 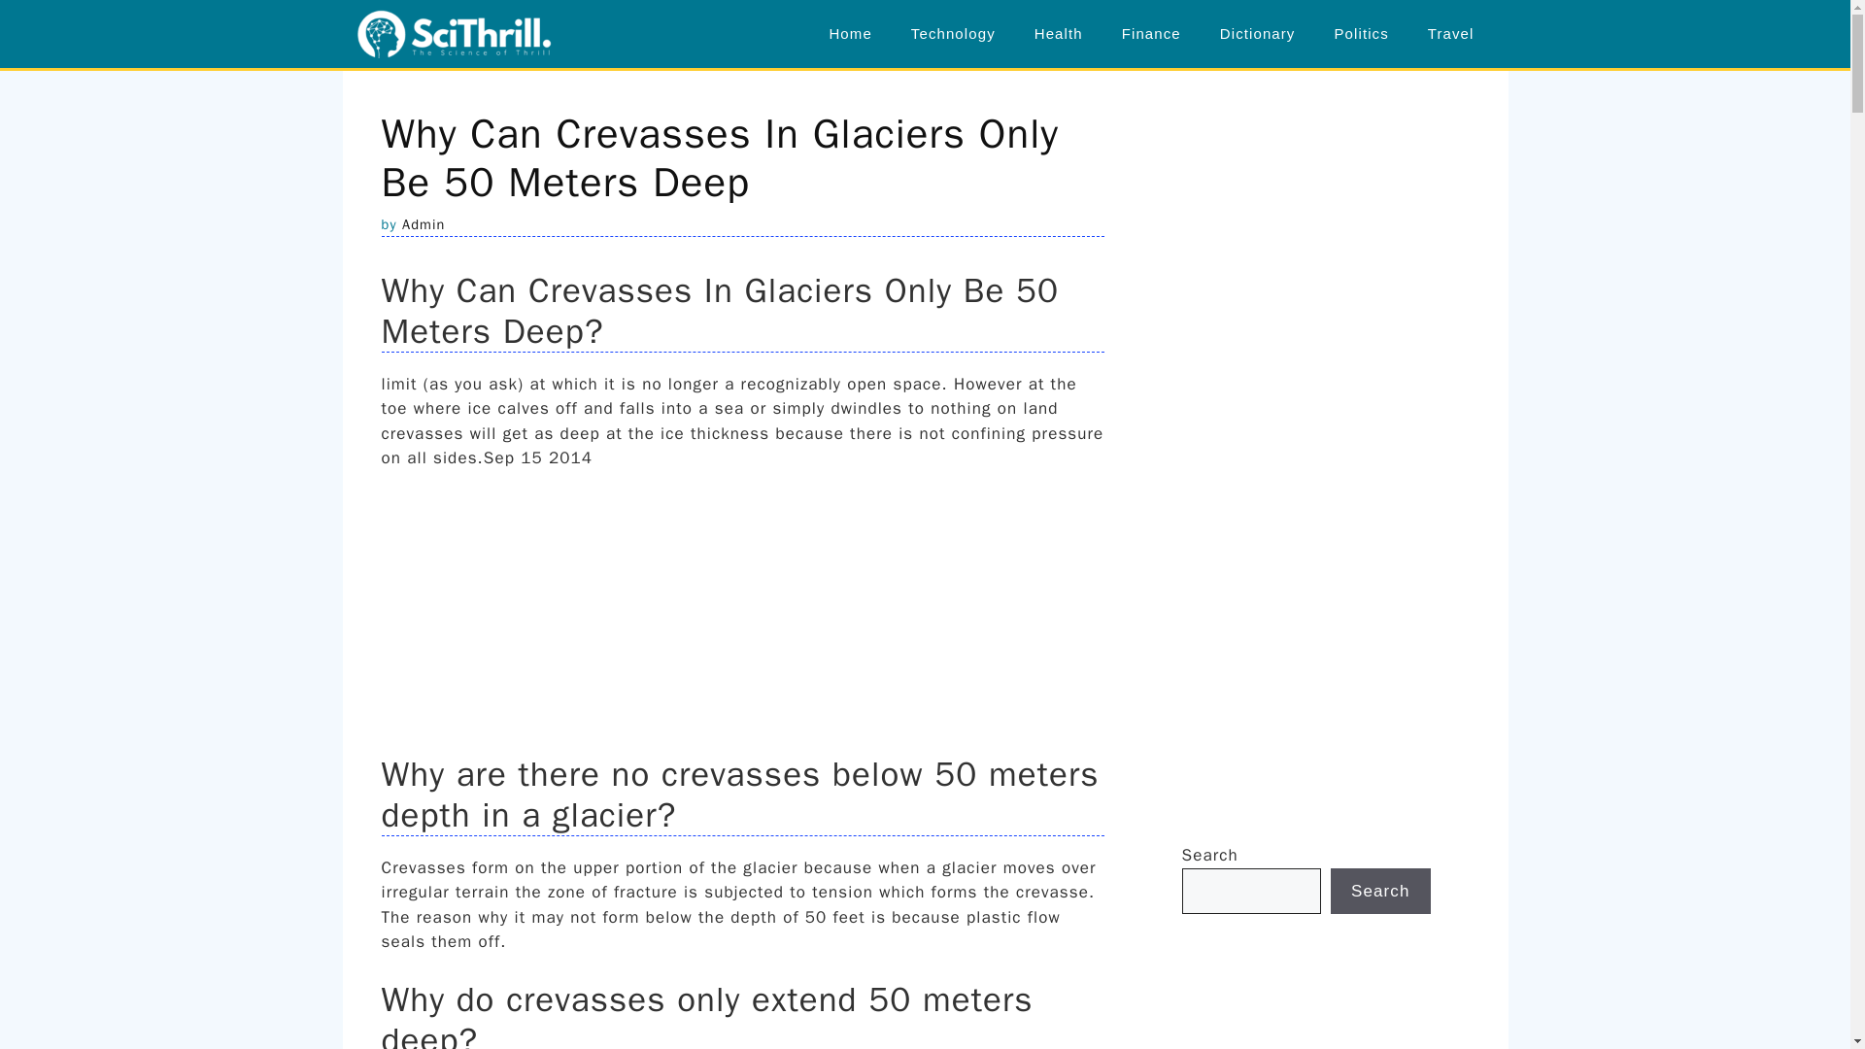 What do you see at coordinates (1361, 33) in the screenshot?
I see `Politics` at bounding box center [1361, 33].